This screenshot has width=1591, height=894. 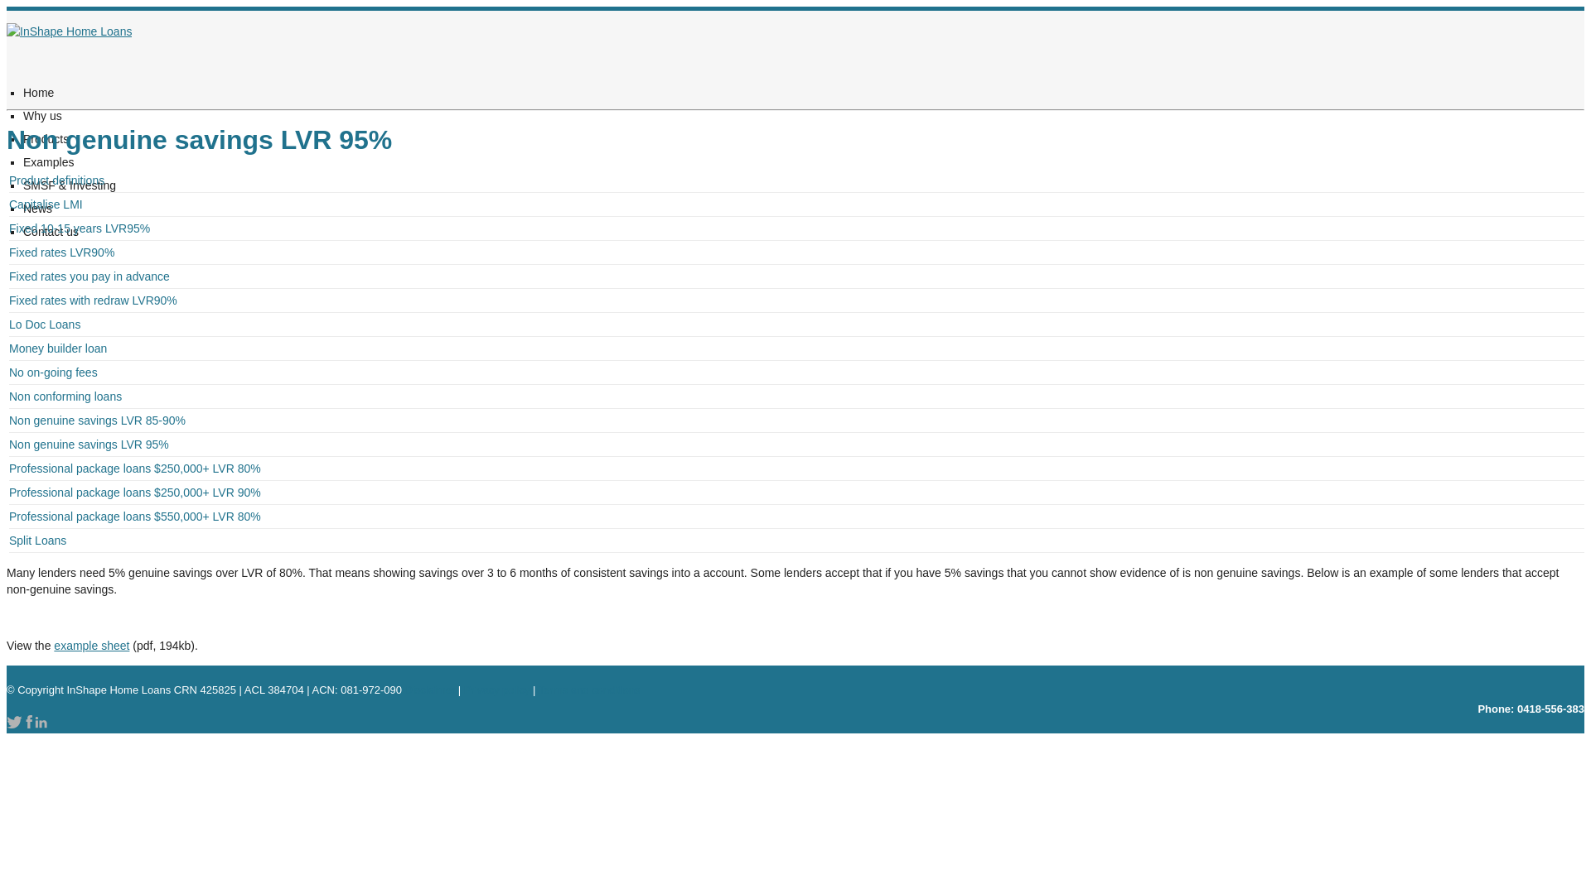 I want to click on Products, so click(x=46, y=137).